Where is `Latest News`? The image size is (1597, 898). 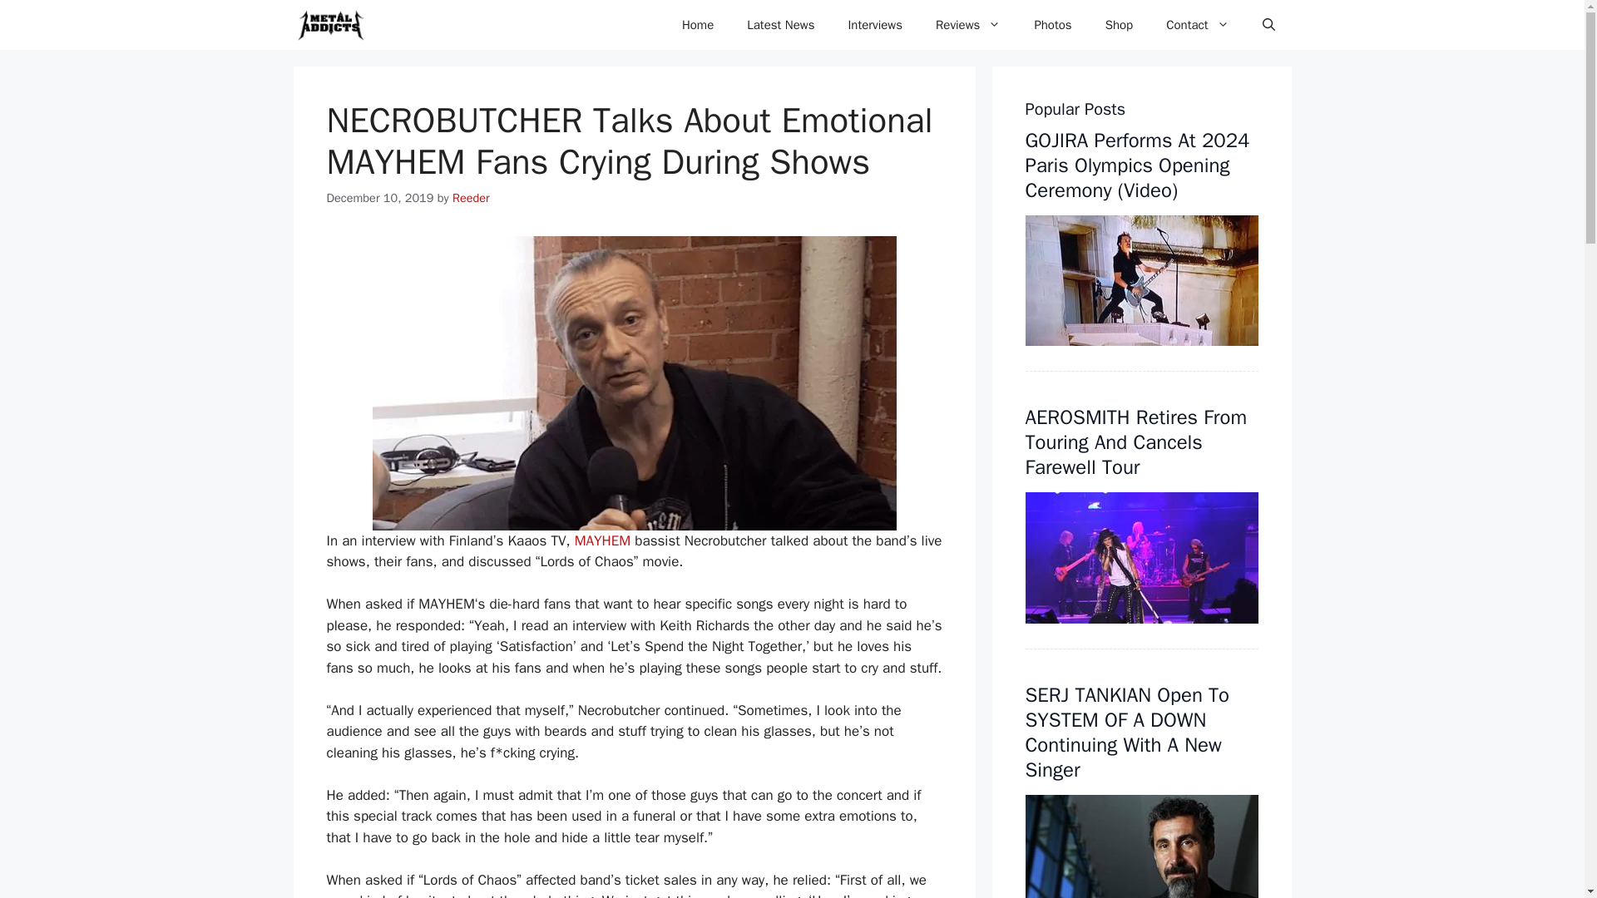 Latest News is located at coordinates (780, 25).